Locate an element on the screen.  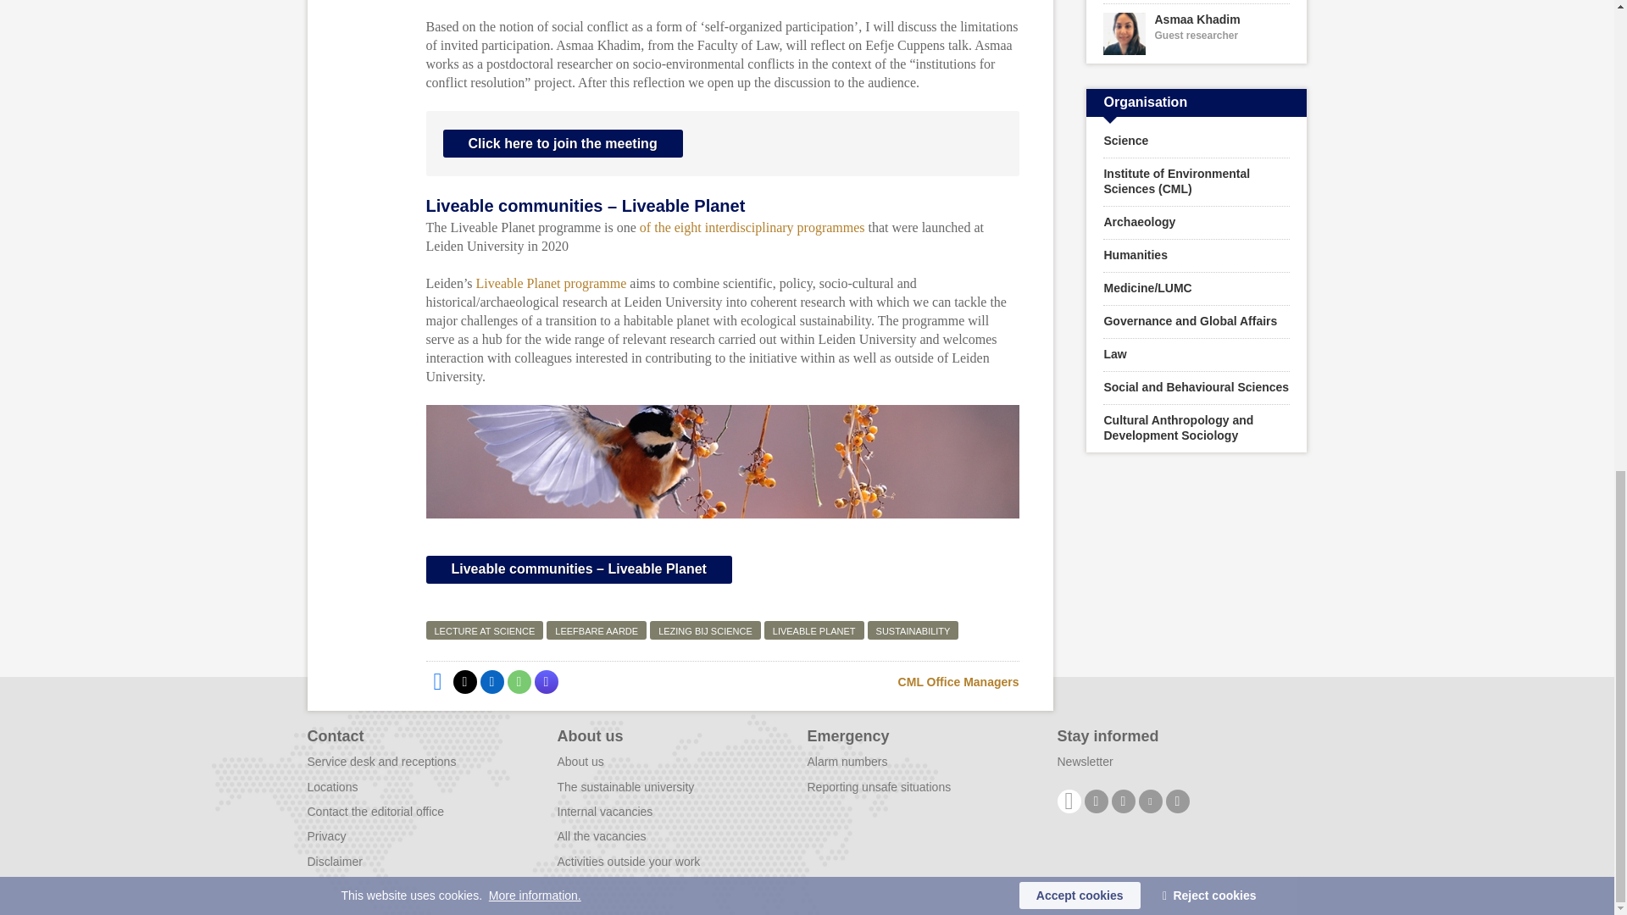
Liveable Planet programme is located at coordinates (551, 283).